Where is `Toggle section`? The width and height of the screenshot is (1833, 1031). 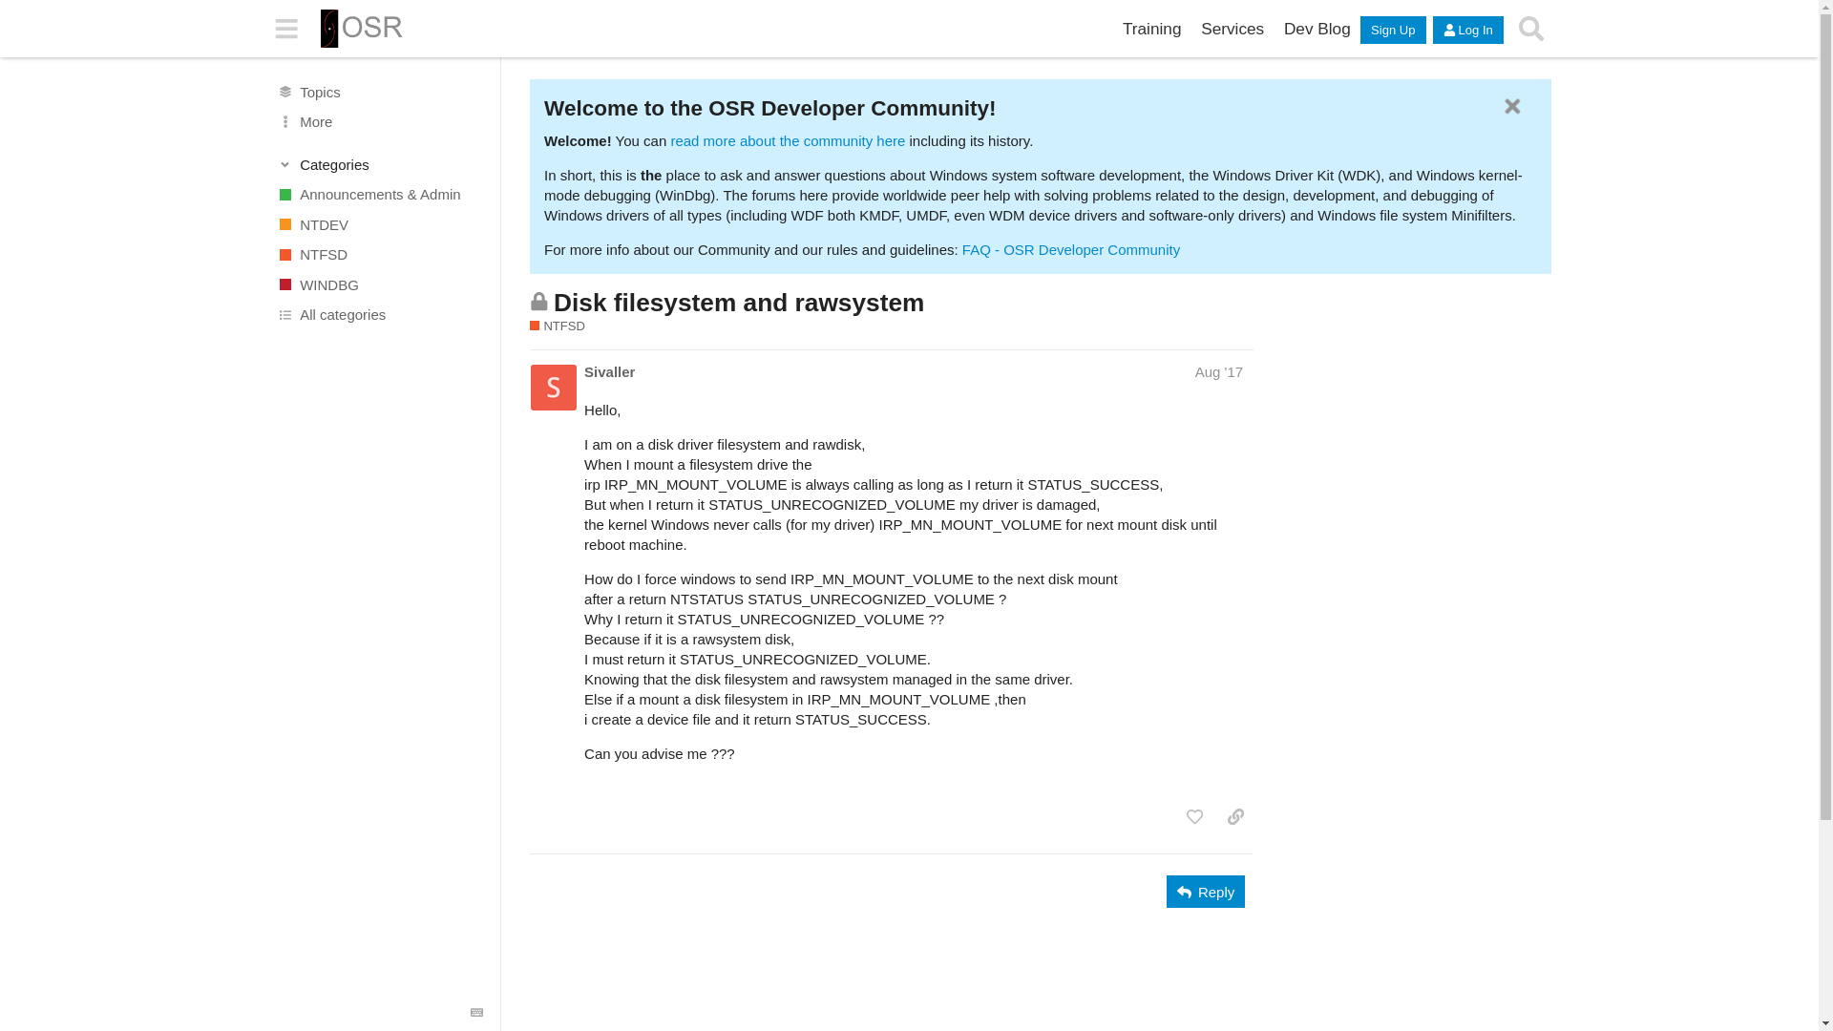 Toggle section is located at coordinates (380, 164).